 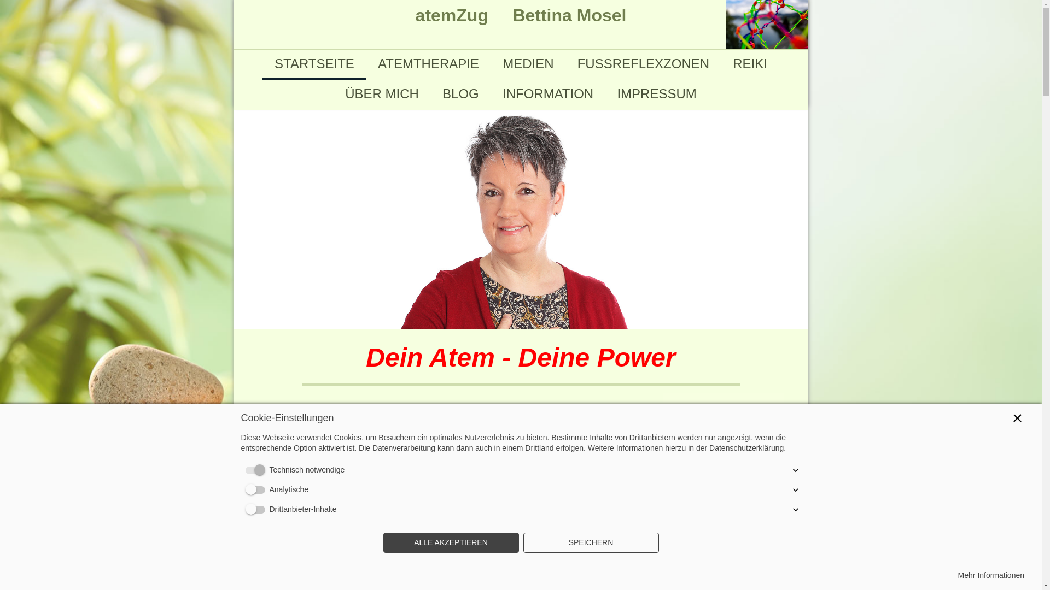 What do you see at coordinates (767, 5) in the screenshot?
I see ` ` at bounding box center [767, 5].